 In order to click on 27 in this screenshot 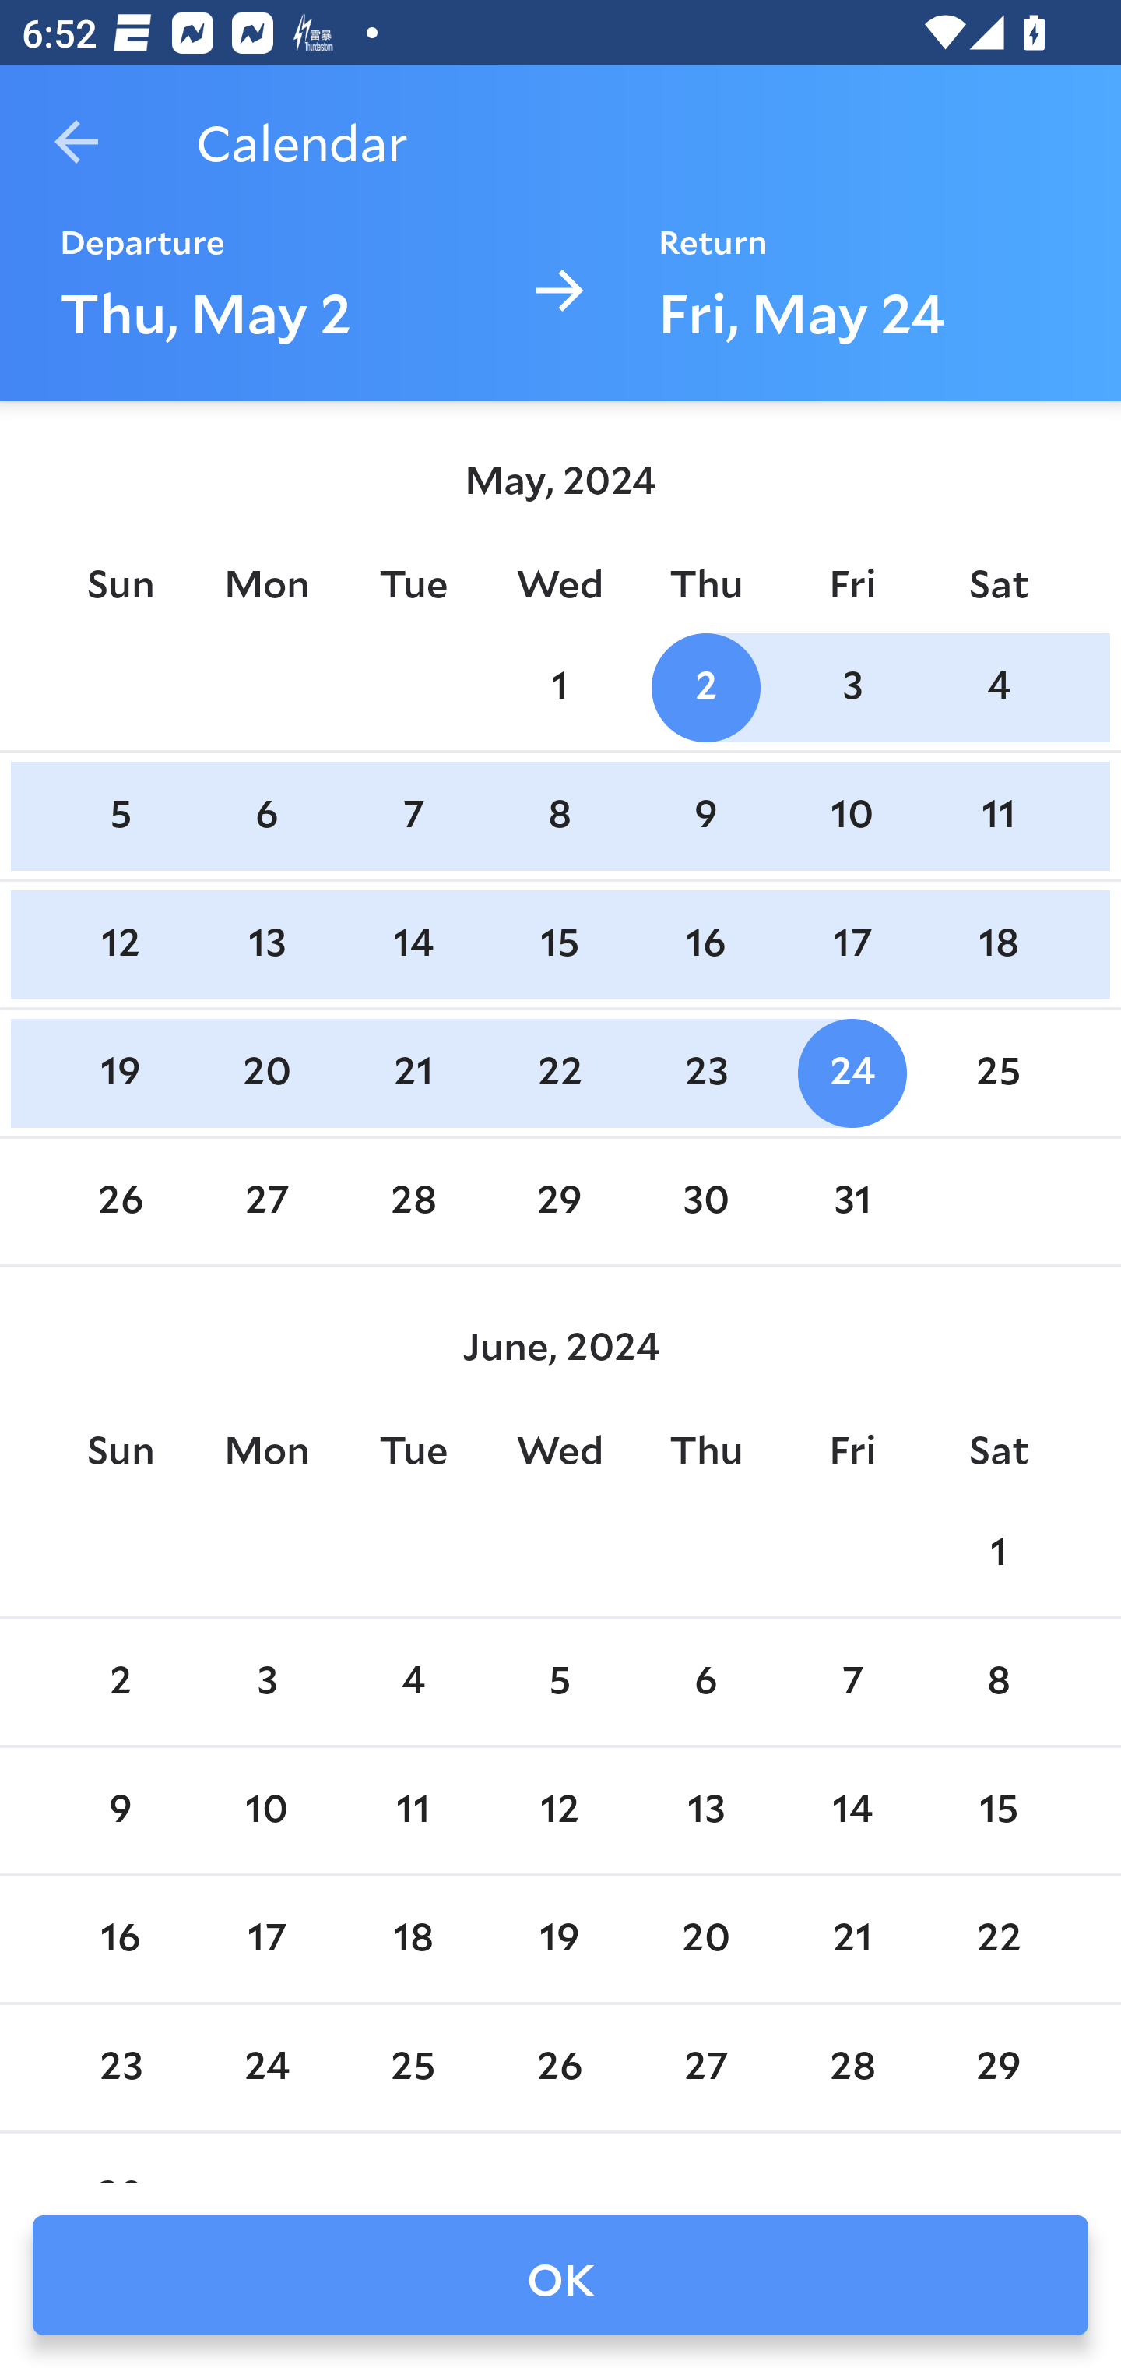, I will do `click(267, 1203)`.